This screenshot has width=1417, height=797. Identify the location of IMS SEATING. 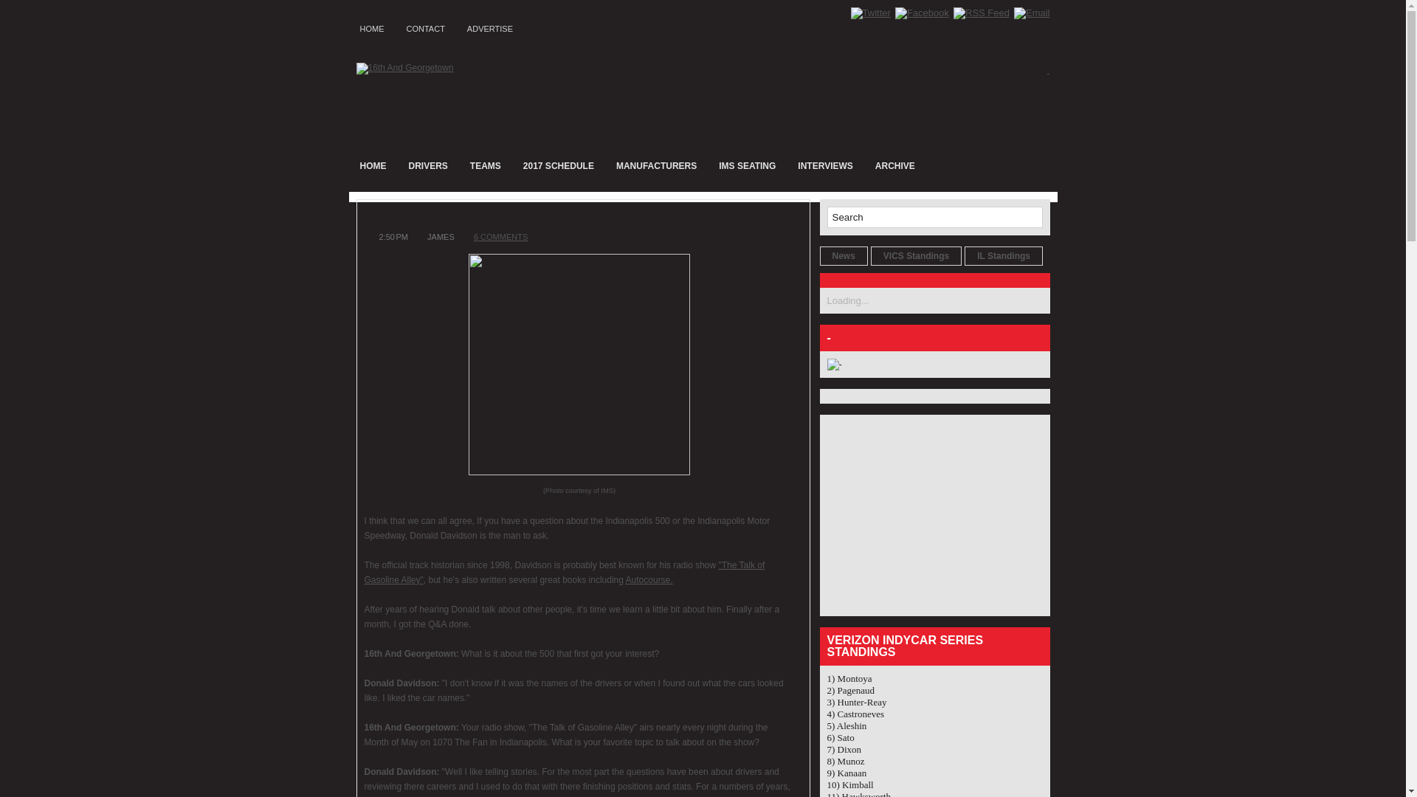
(747, 165).